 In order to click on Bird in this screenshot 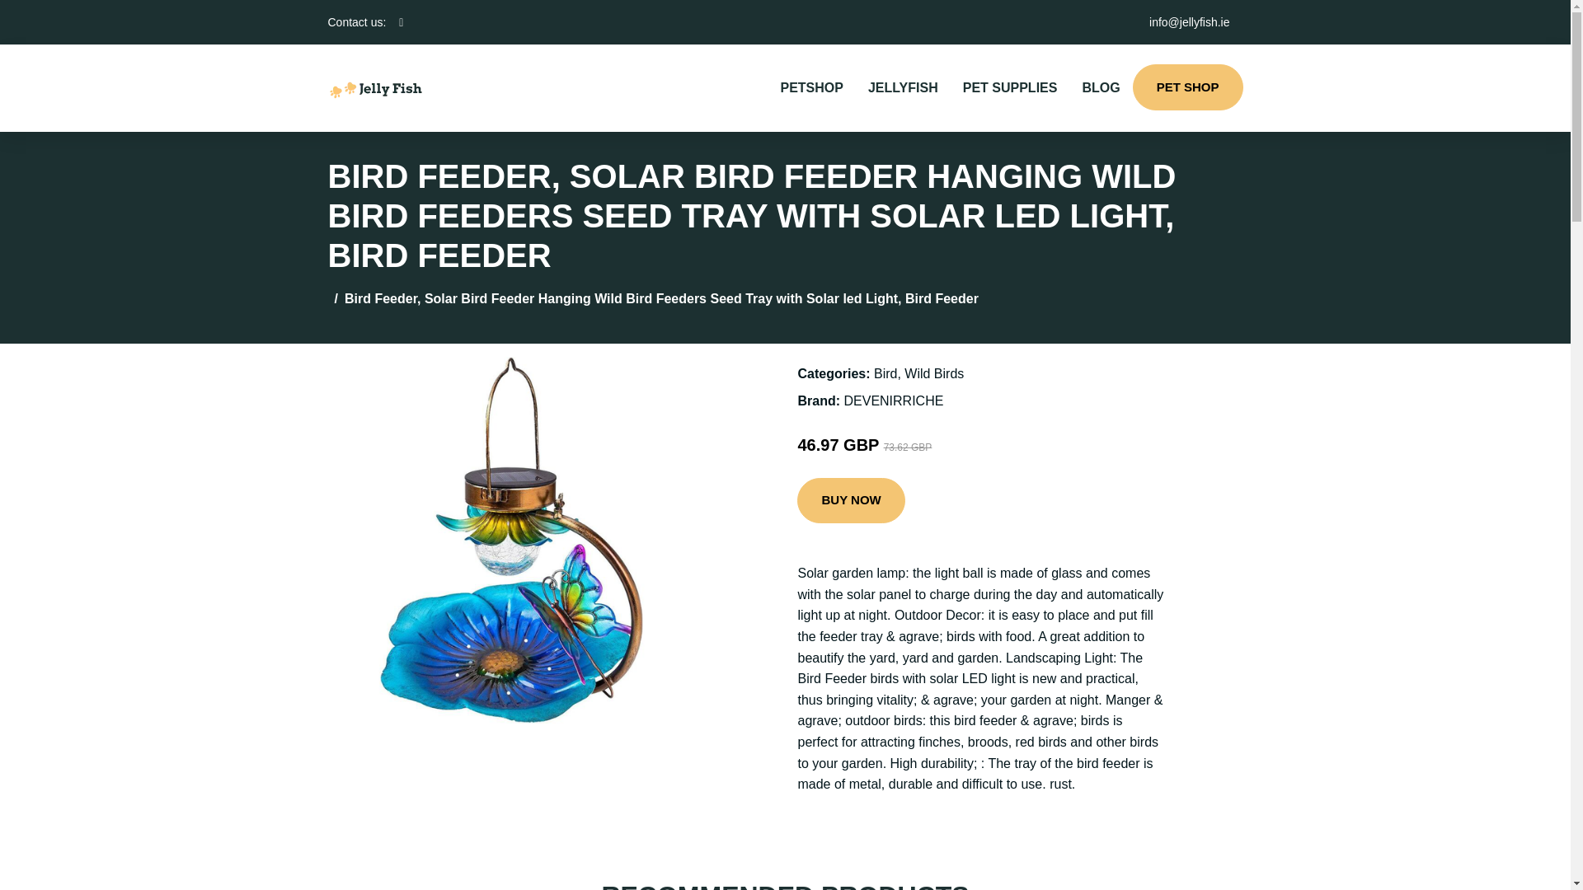, I will do `click(885, 373)`.